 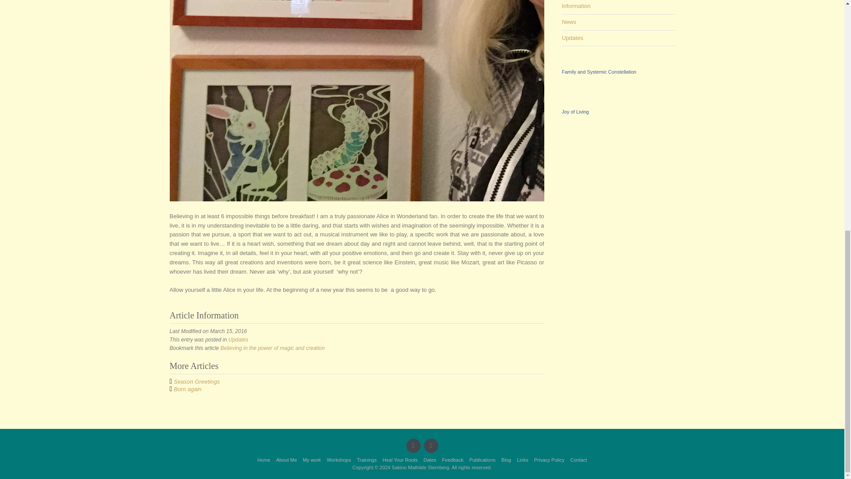 What do you see at coordinates (576, 6) in the screenshot?
I see `Information` at bounding box center [576, 6].